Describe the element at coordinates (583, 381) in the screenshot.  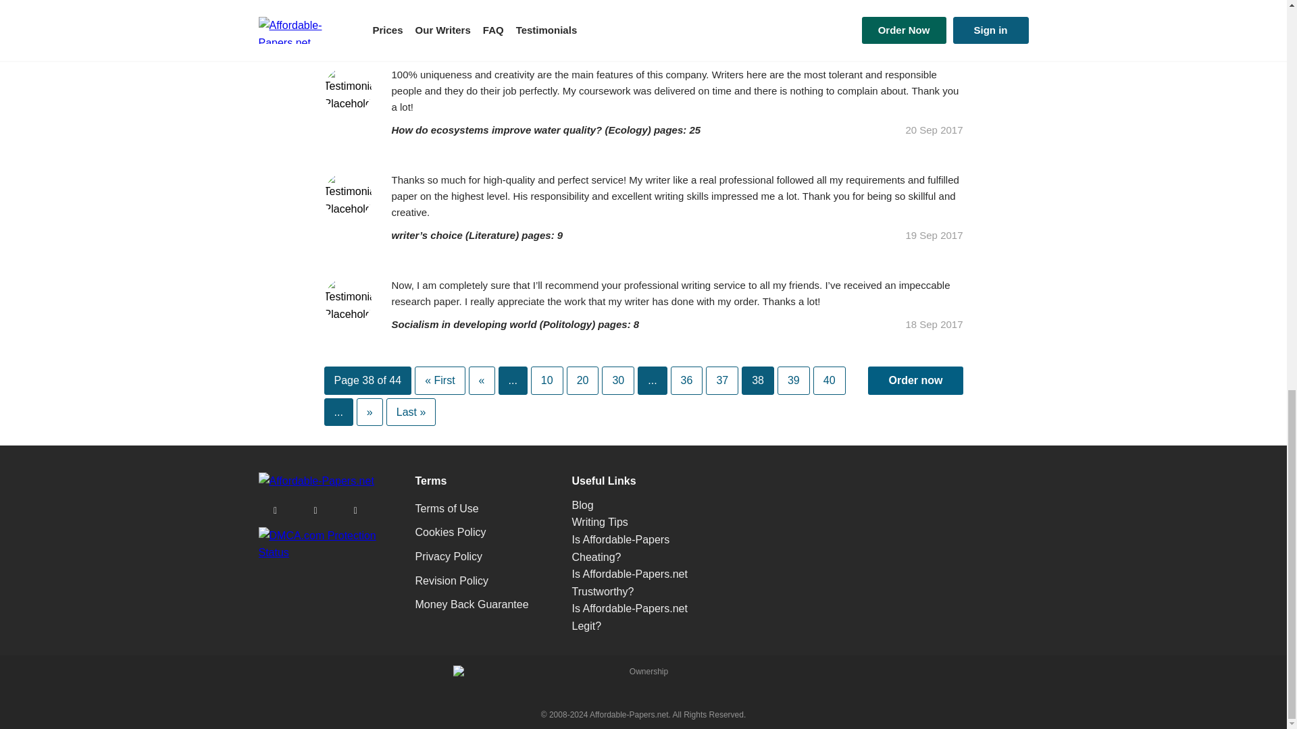
I see `Page 20` at that location.